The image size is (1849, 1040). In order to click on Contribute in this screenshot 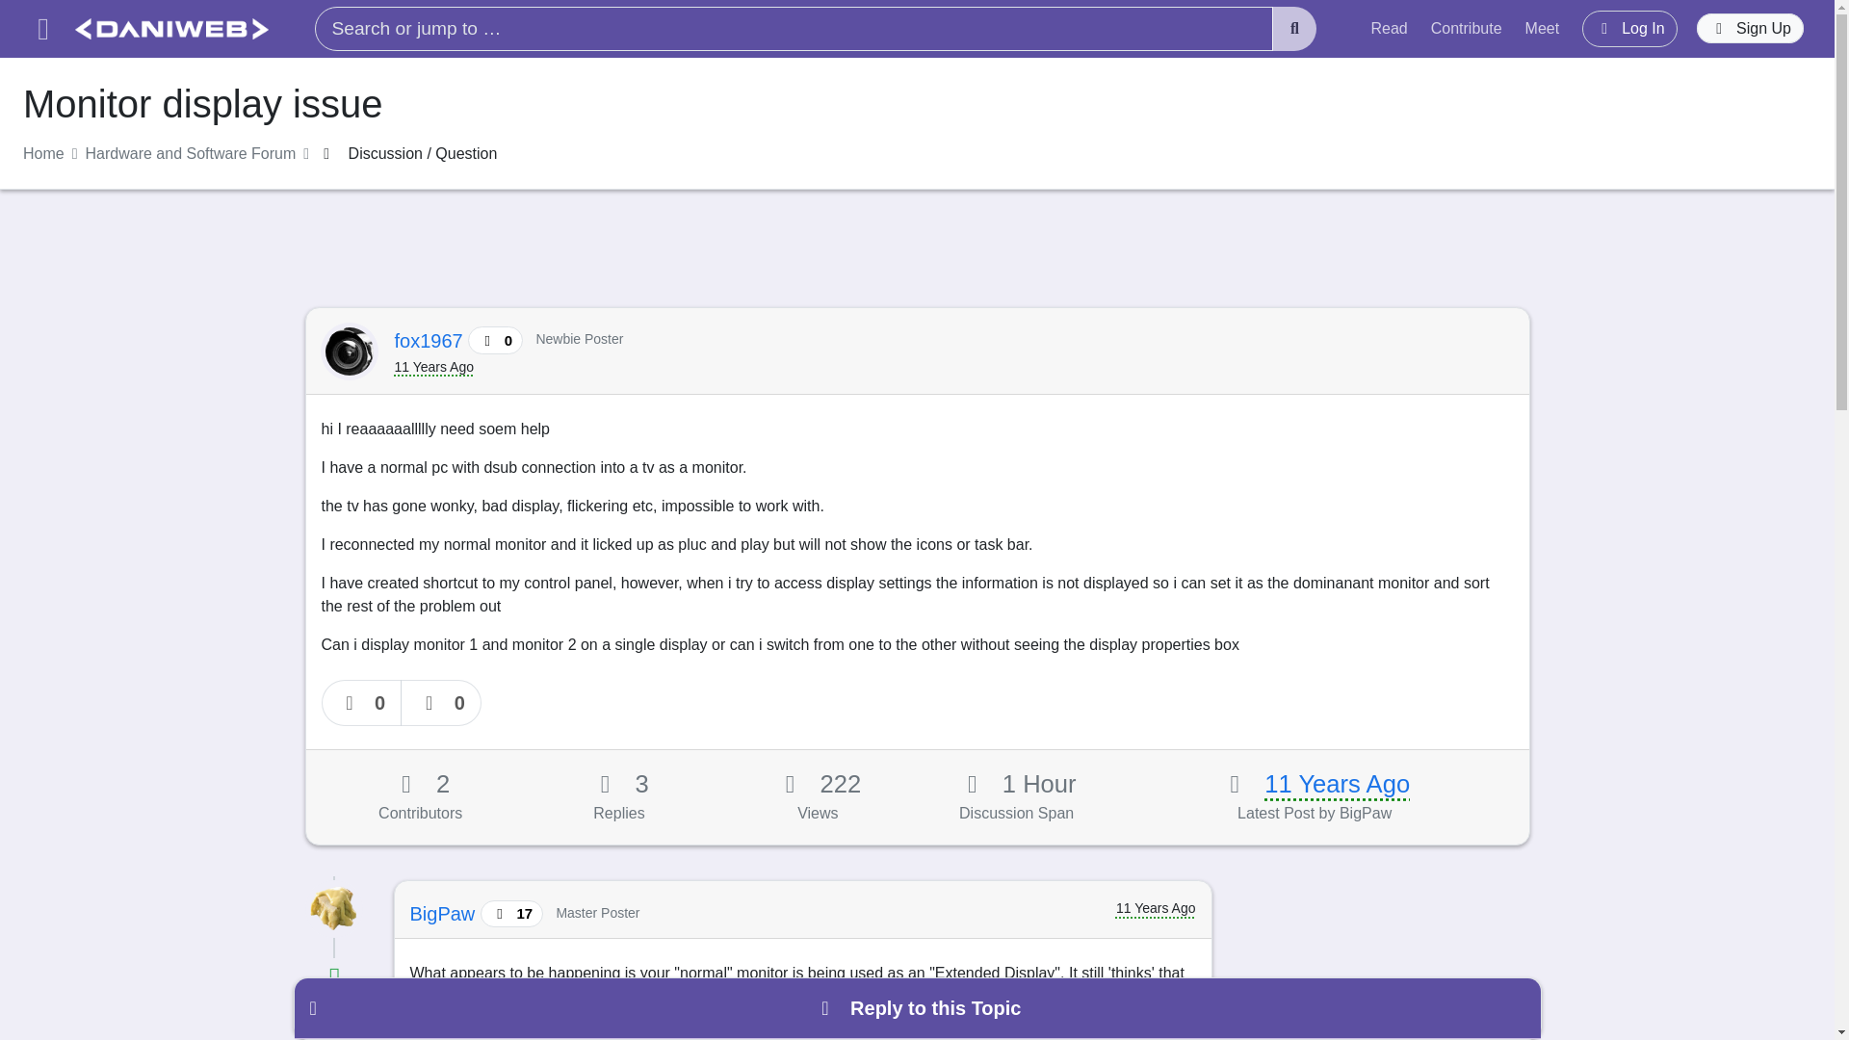, I will do `click(1467, 28)`.